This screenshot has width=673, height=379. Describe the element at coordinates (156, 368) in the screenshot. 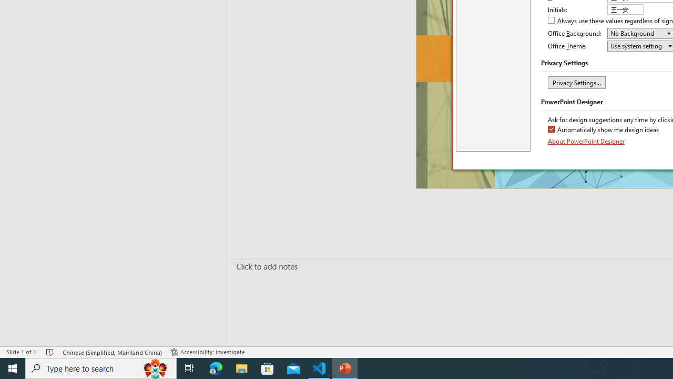

I see `Search highlights icon opens search home window` at that location.